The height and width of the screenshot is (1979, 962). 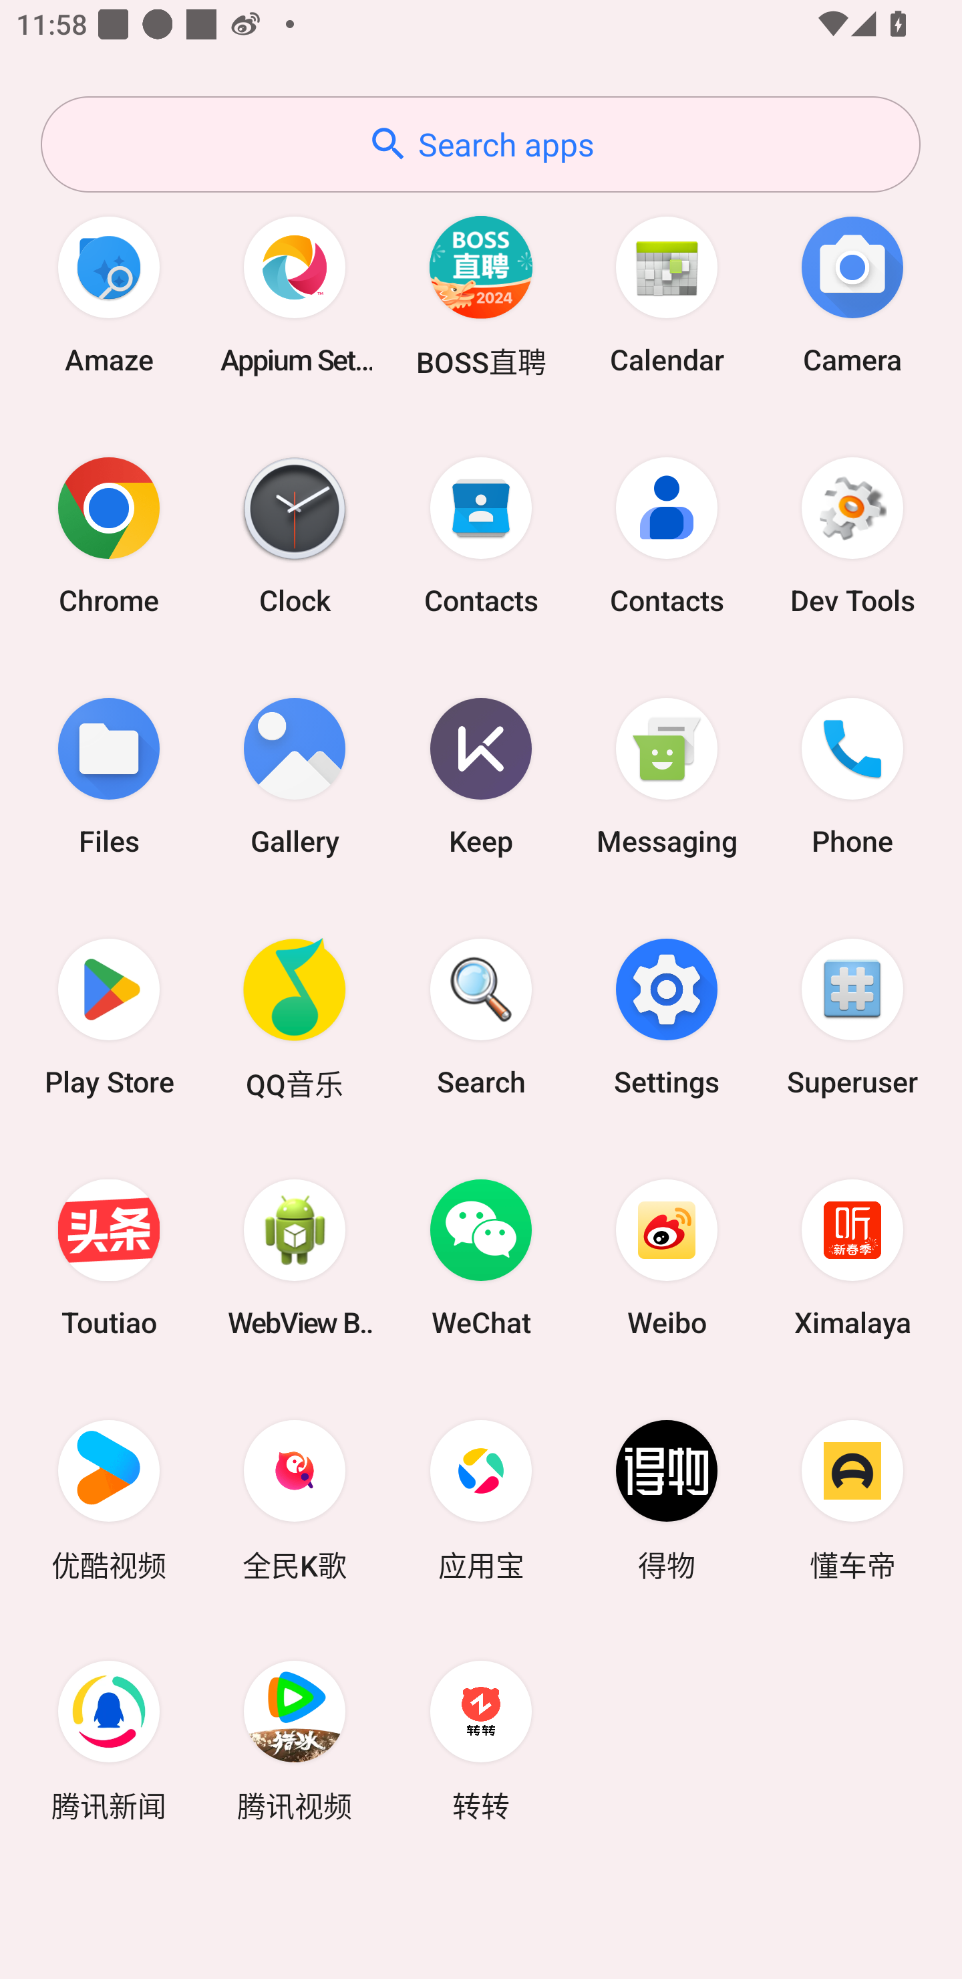 I want to click on Ximalaya, so click(x=852, y=1257).